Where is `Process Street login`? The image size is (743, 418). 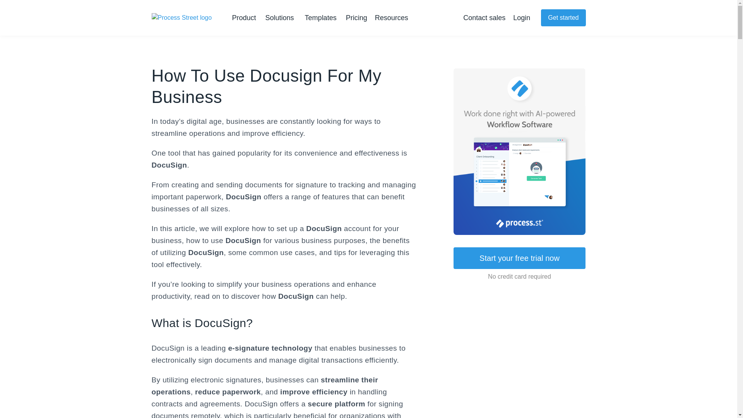 Process Street login is located at coordinates (522, 18).